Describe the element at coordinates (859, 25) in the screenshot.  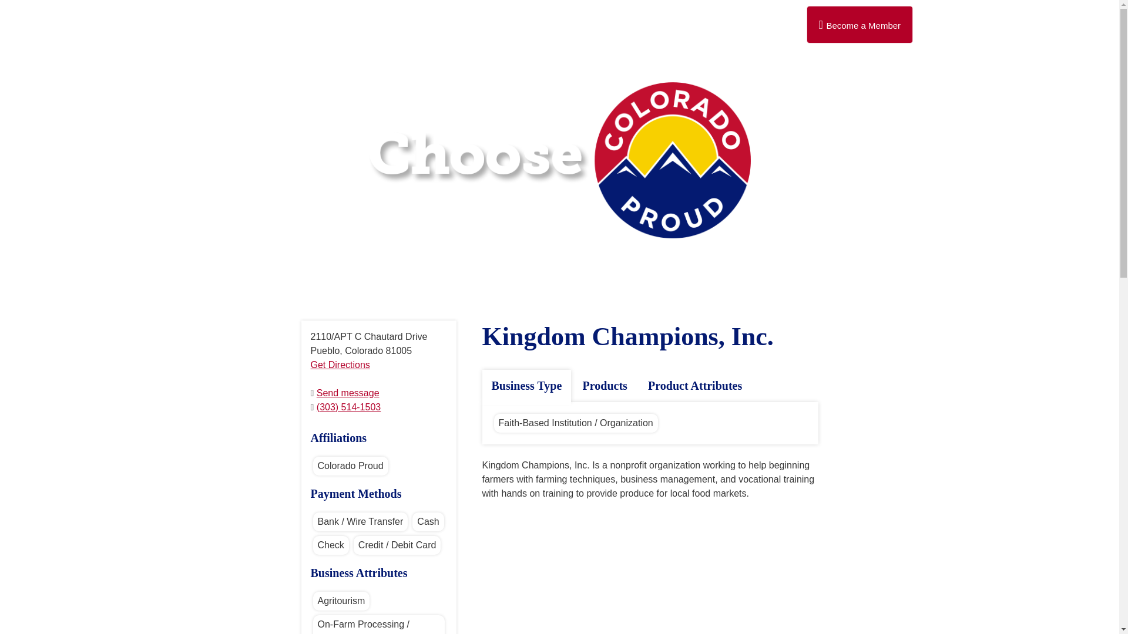
I see `Sign-up` at that location.